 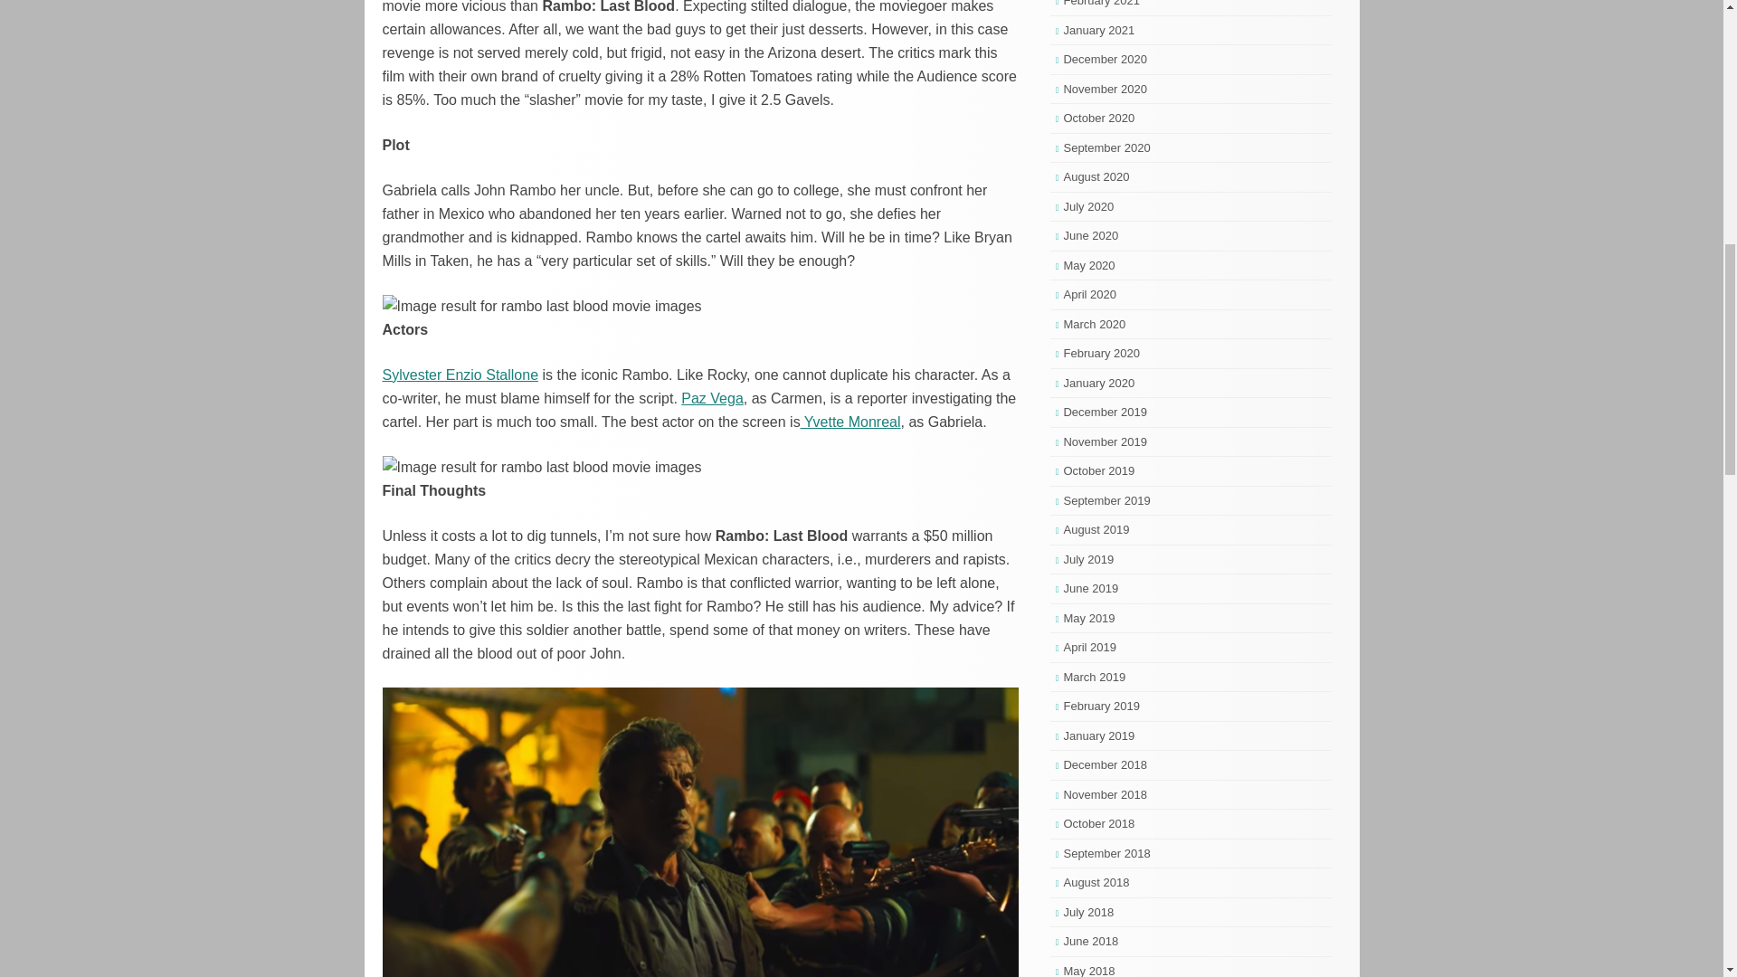 What do you see at coordinates (850, 422) in the screenshot?
I see `Yvette Monreal` at bounding box center [850, 422].